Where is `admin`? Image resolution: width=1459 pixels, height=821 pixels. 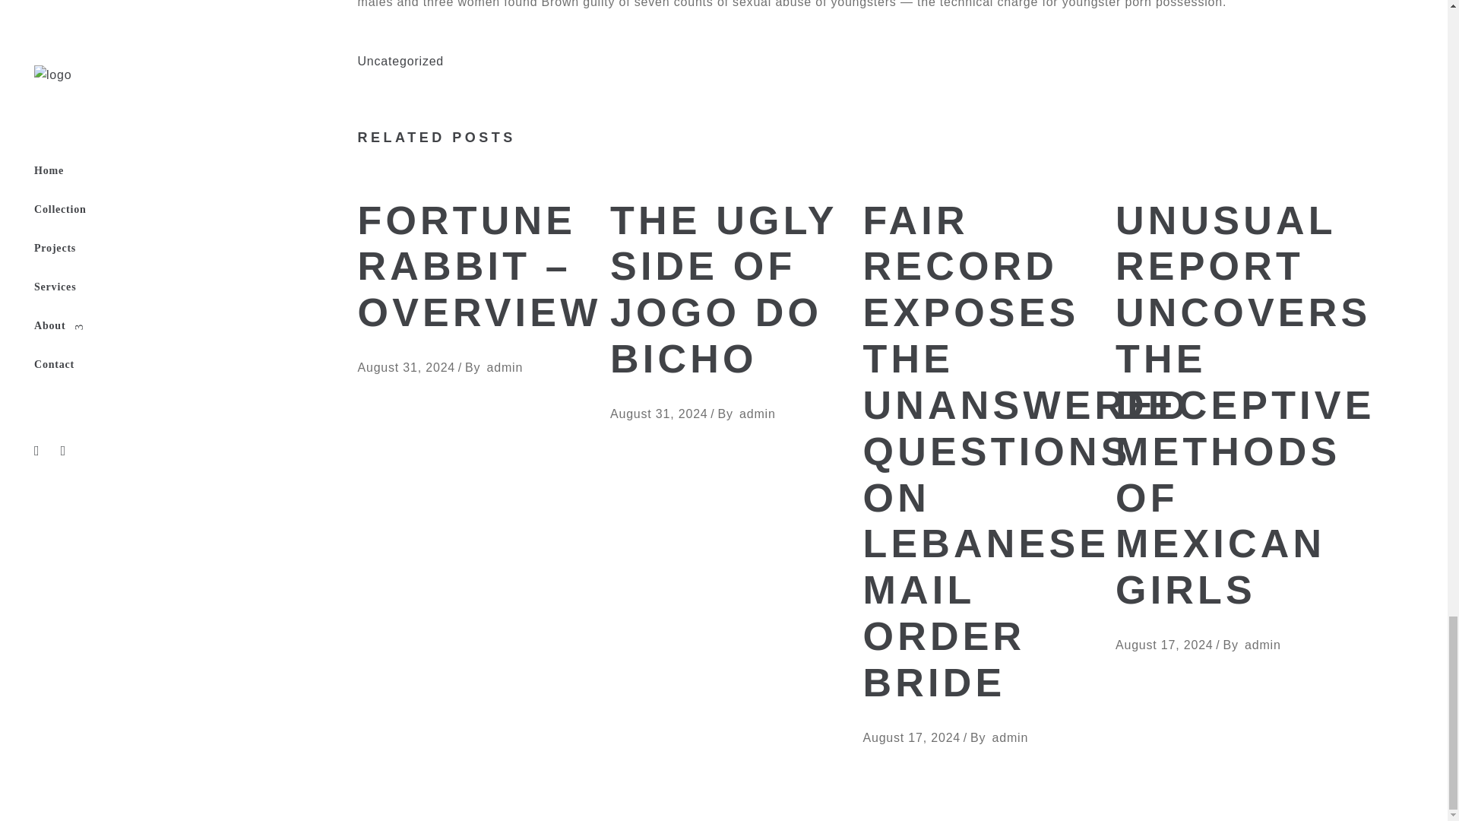 admin is located at coordinates (758, 414).